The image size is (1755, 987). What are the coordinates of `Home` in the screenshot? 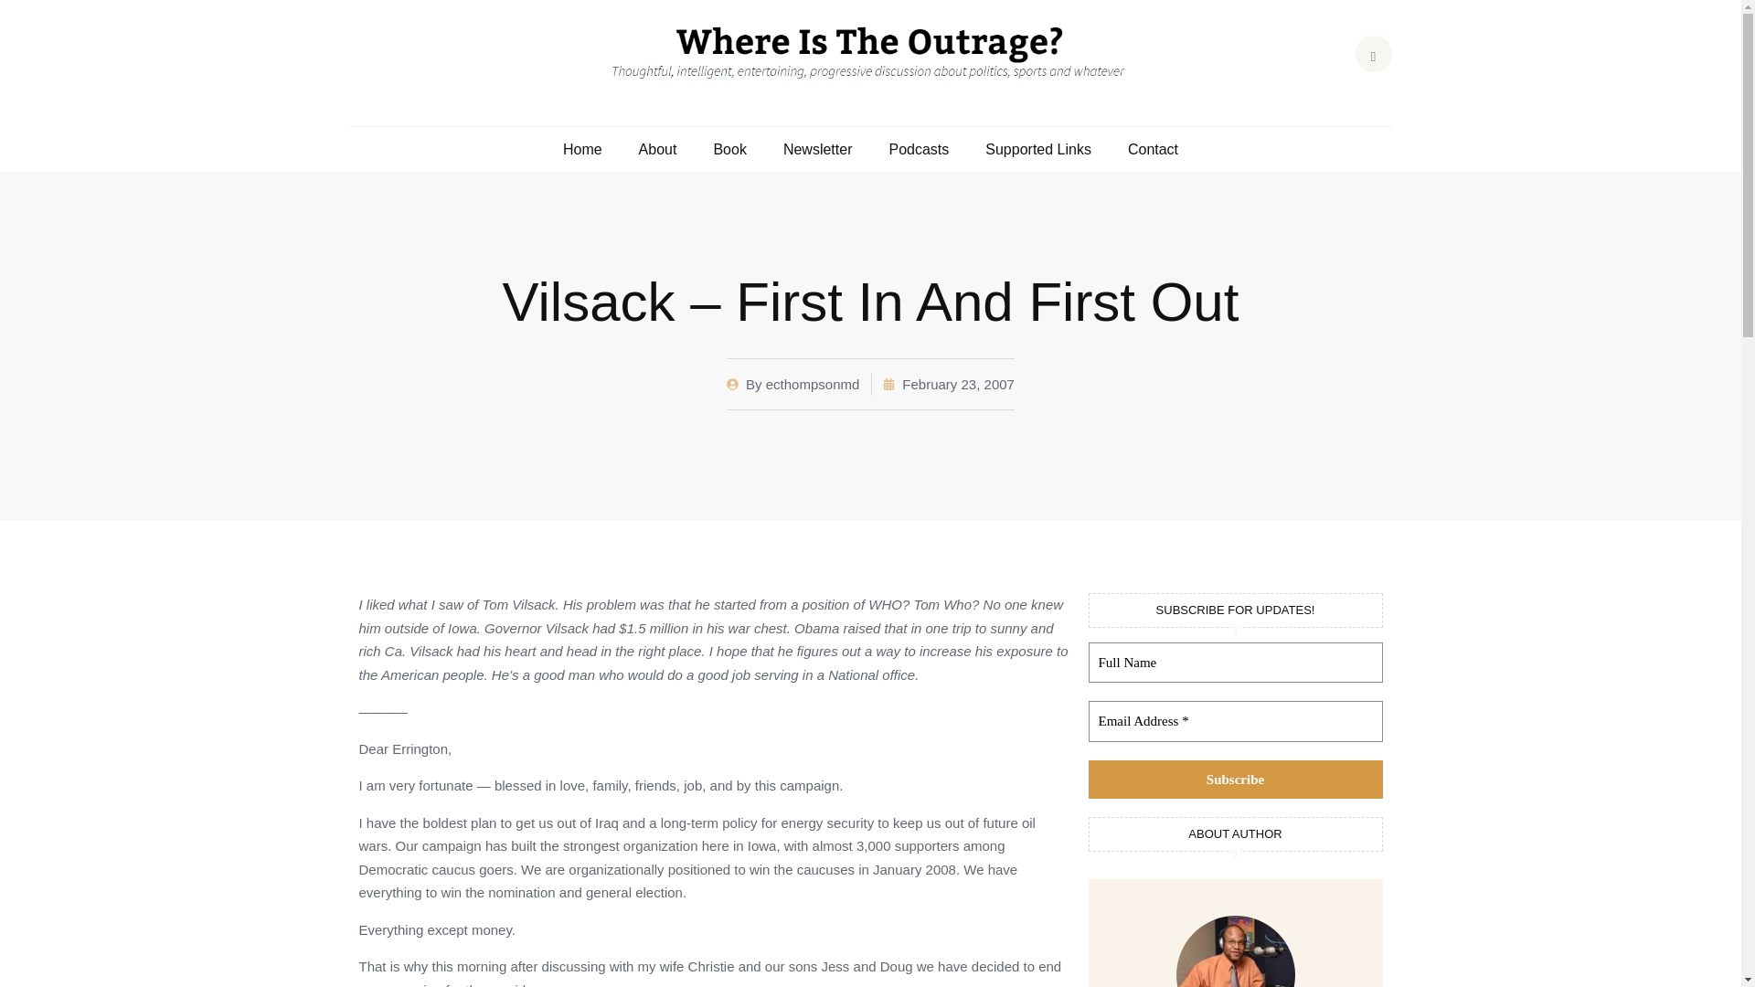 It's located at (582, 149).